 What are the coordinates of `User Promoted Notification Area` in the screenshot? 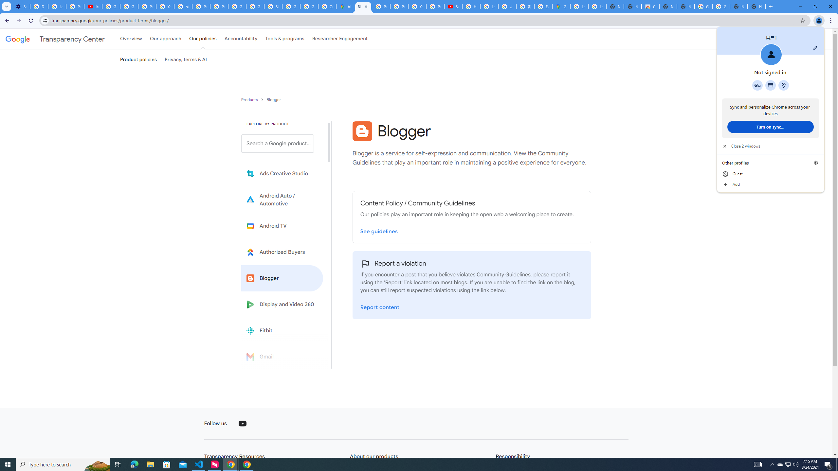 It's located at (282, 226).